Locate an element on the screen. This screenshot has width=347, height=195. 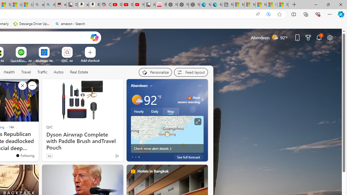
New tab is located at coordinates (228, 5).